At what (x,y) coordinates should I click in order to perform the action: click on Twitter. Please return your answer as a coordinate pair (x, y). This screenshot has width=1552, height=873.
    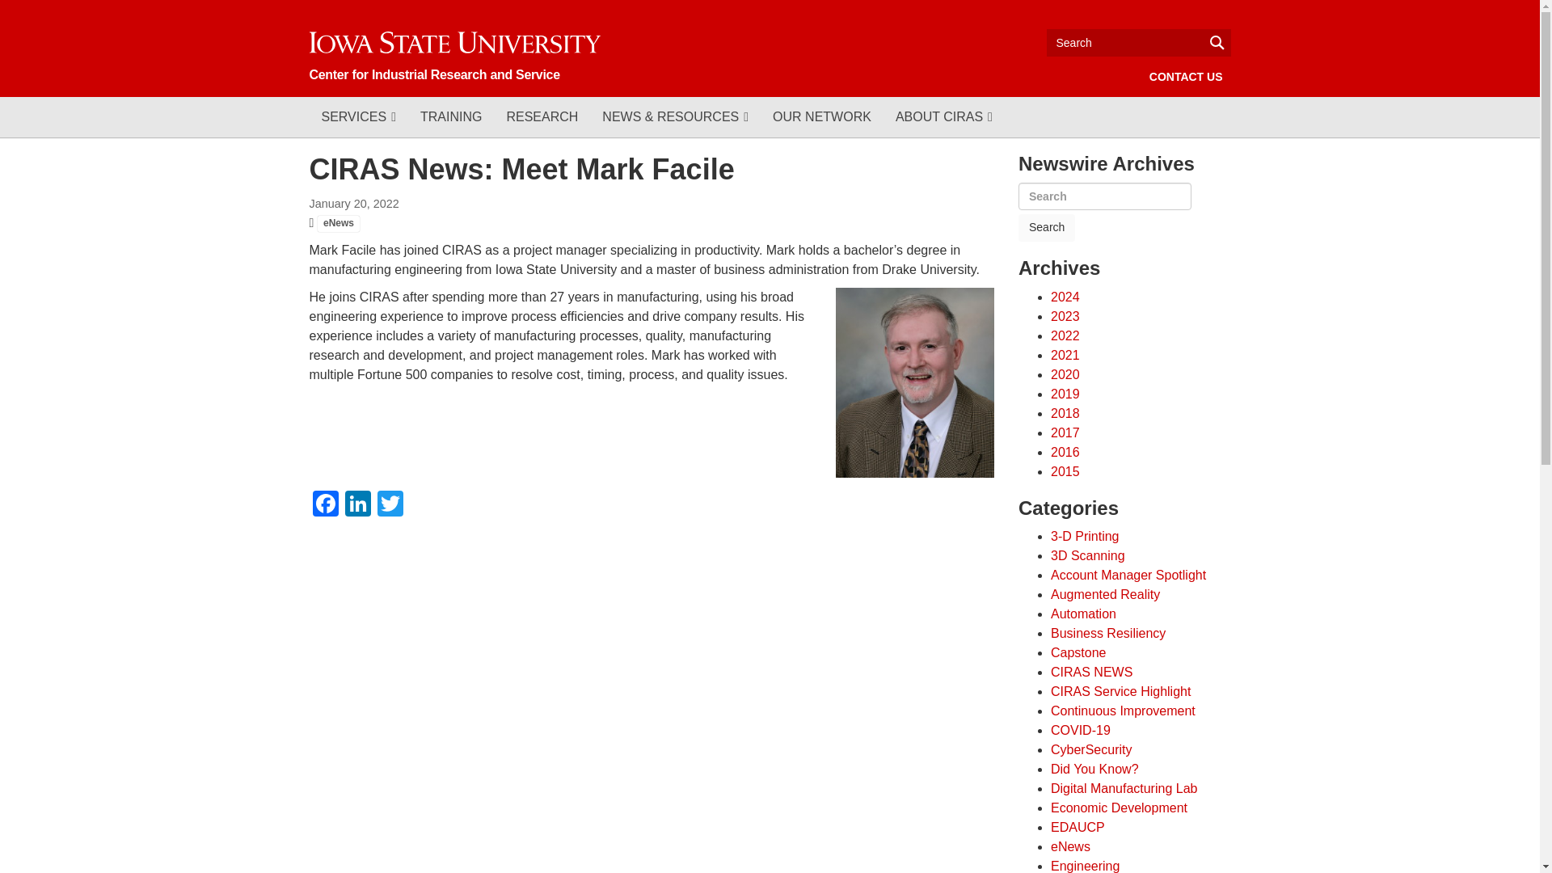
    Looking at the image, I should click on (390, 504).